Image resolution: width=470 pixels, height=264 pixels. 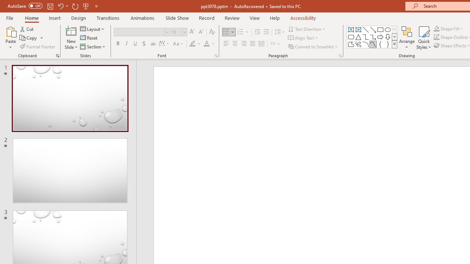 What do you see at coordinates (373, 44) in the screenshot?
I see `Curve` at bounding box center [373, 44].